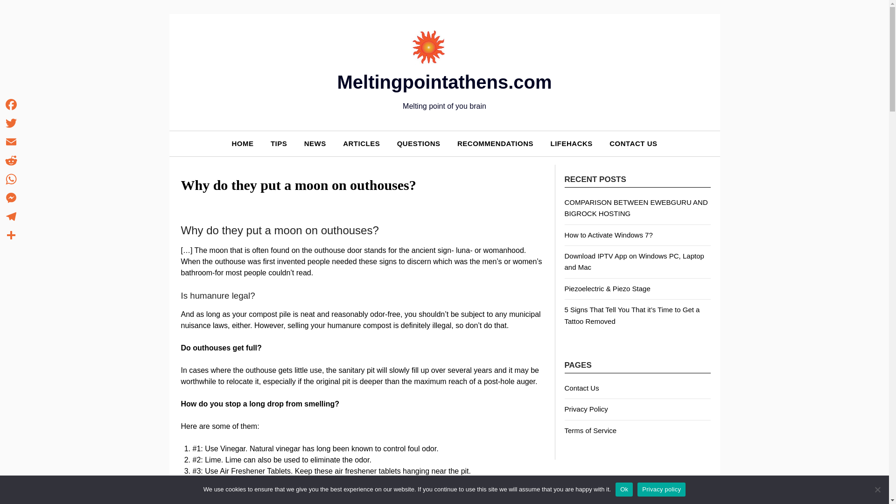 The width and height of the screenshot is (896, 504). Describe the element at coordinates (591, 430) in the screenshot. I see `Terms of Service` at that location.